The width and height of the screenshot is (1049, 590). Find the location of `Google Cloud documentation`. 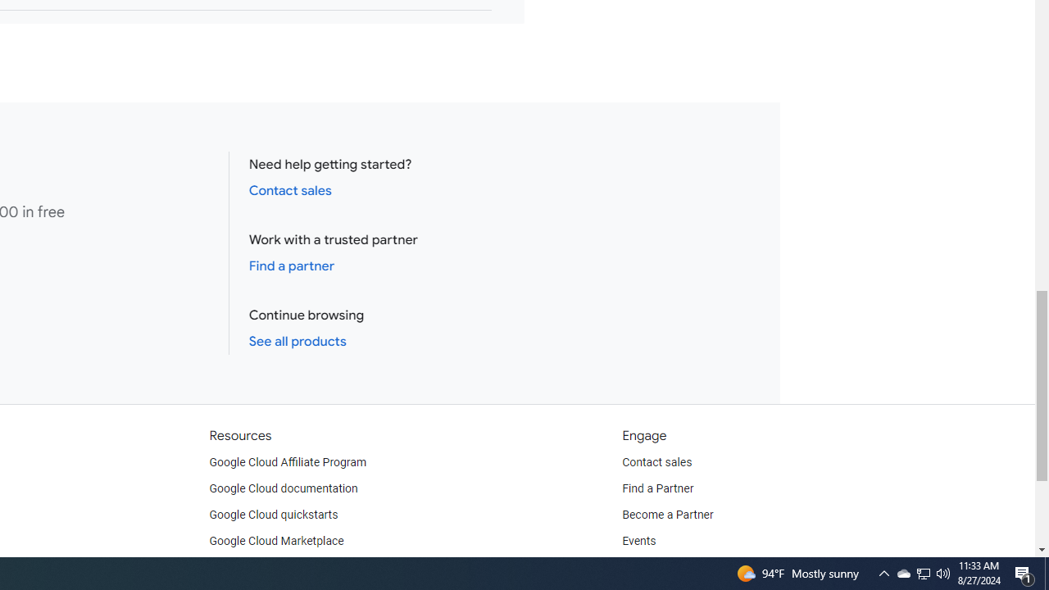

Google Cloud documentation is located at coordinates (283, 488).